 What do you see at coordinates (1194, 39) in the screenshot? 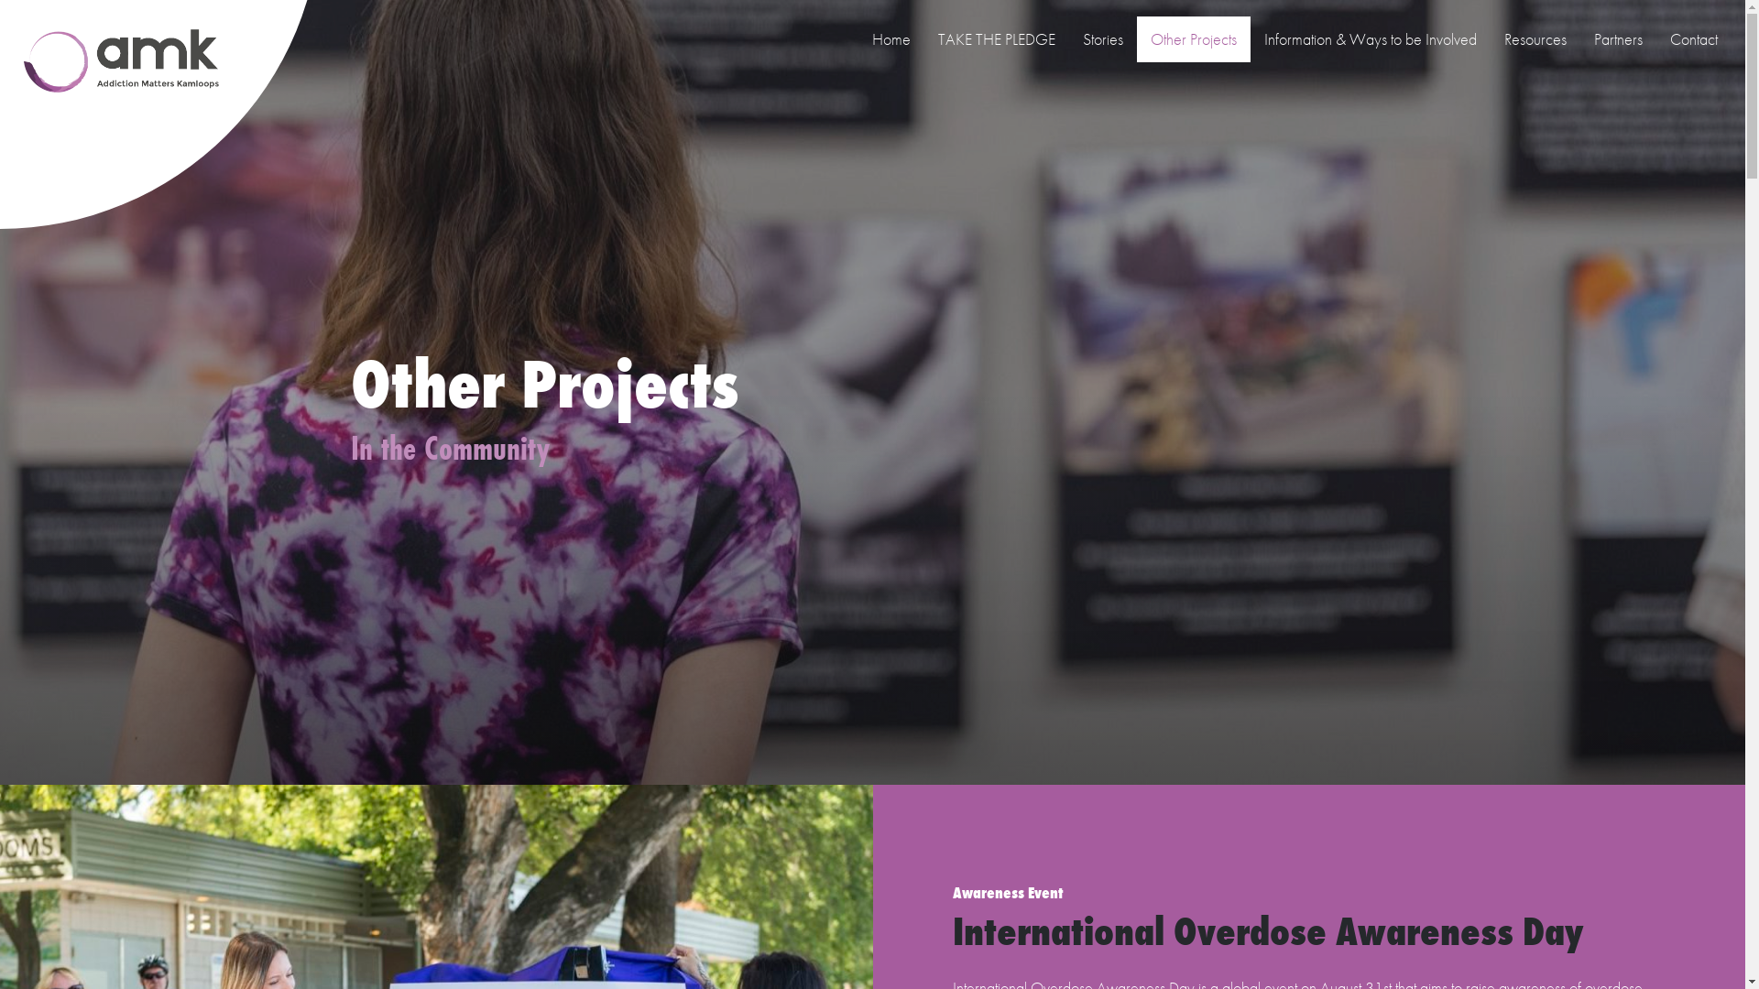
I see `Other Projects` at bounding box center [1194, 39].